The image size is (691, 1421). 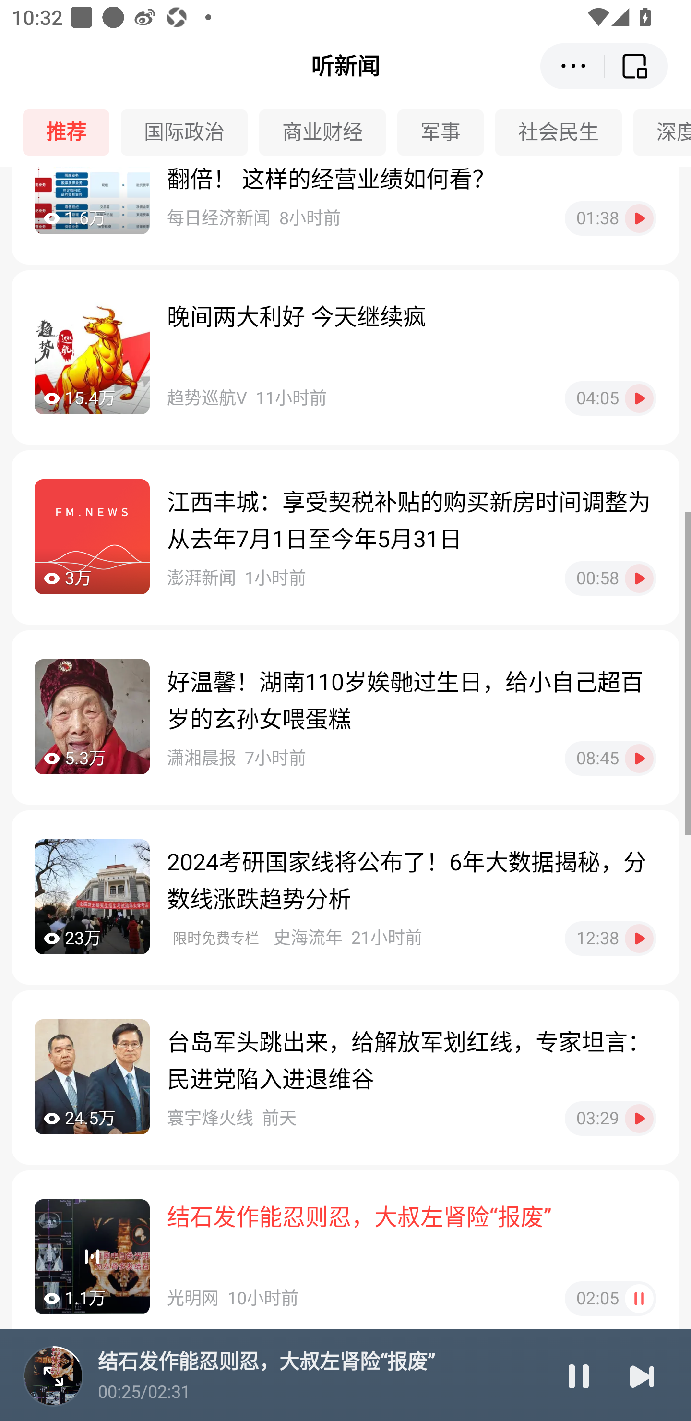 I want to click on 04:05, so click(x=610, y=398).